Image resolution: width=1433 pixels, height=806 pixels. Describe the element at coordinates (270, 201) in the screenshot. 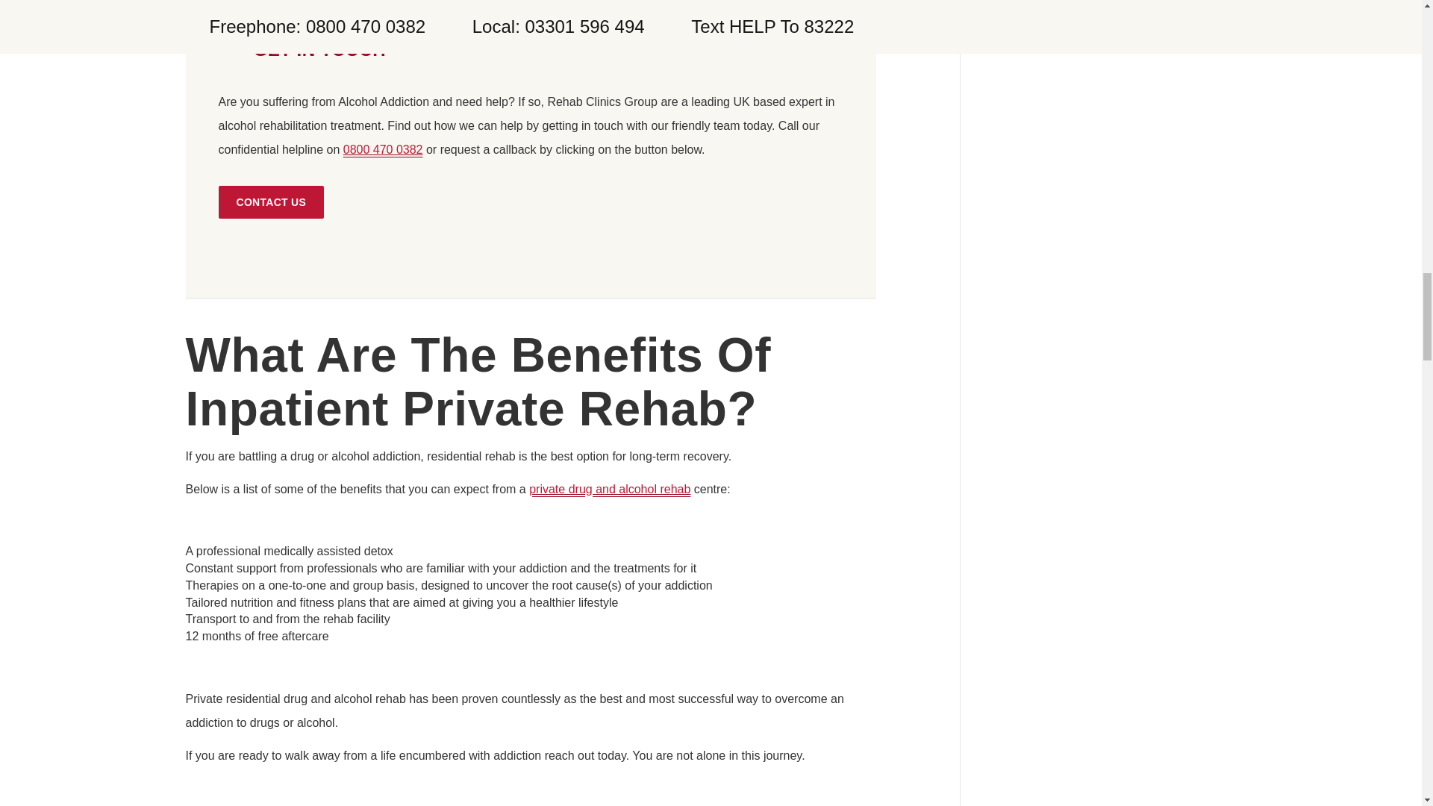

I see `Get in Touch` at that location.